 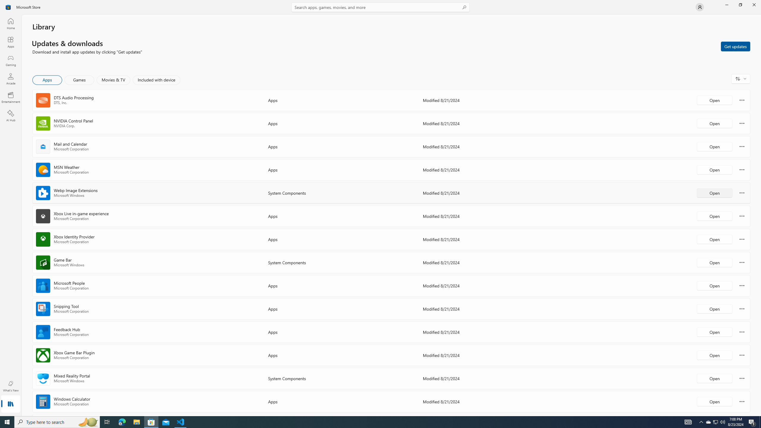 What do you see at coordinates (79, 80) in the screenshot?
I see `Games` at bounding box center [79, 80].